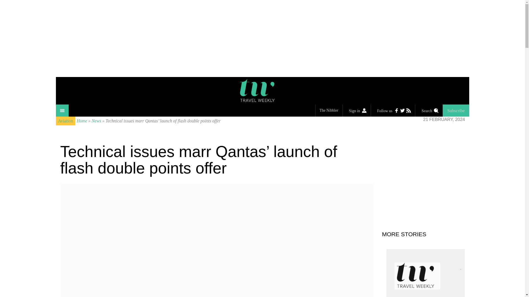  I want to click on The Nibbler, so click(329, 111).